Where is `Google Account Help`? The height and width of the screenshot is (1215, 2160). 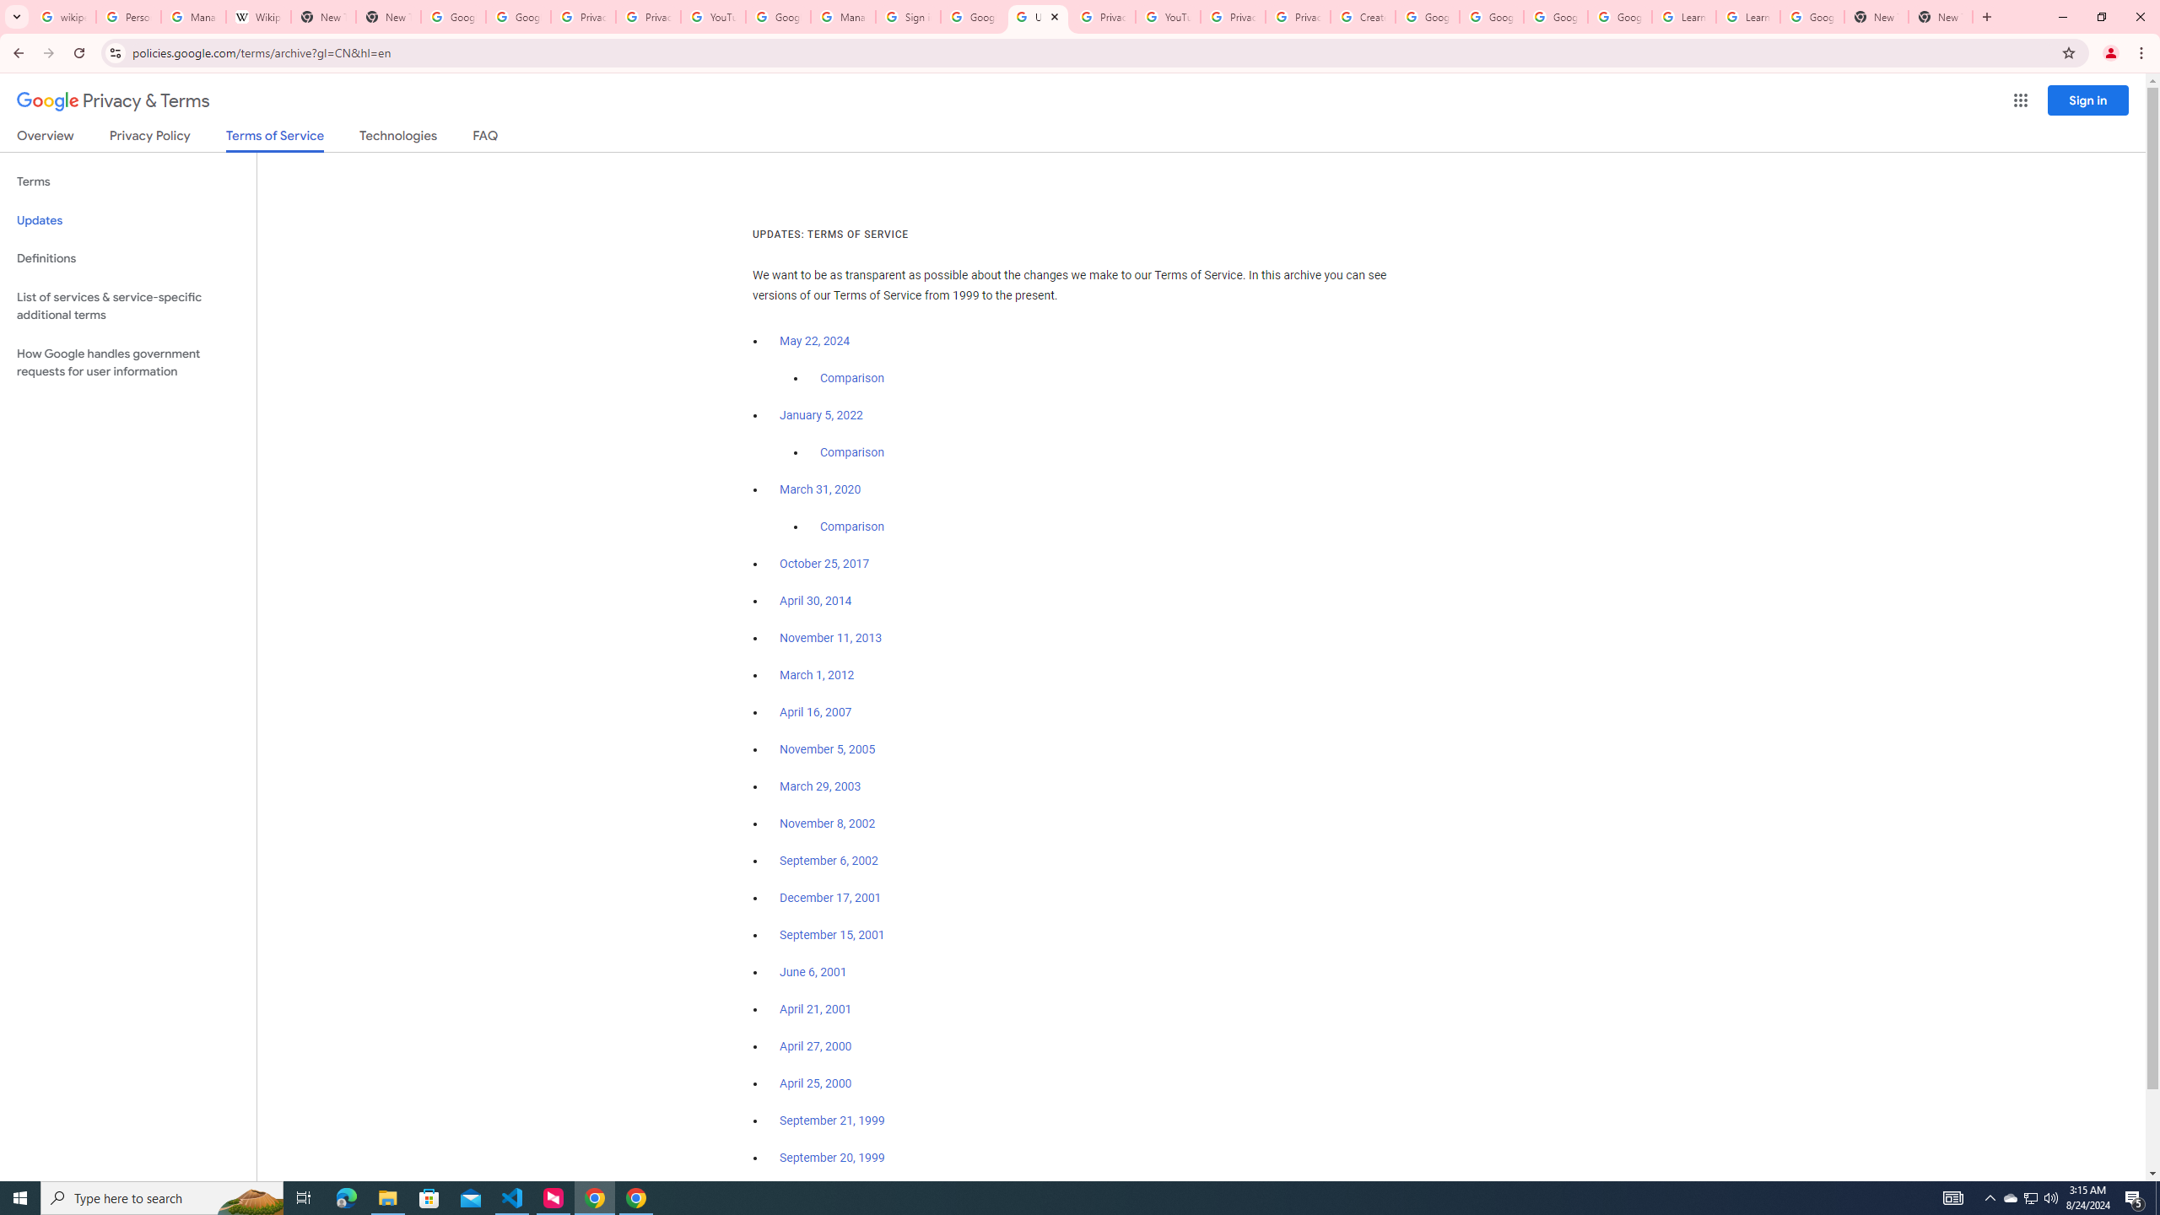
Google Account Help is located at coordinates (1556, 17).